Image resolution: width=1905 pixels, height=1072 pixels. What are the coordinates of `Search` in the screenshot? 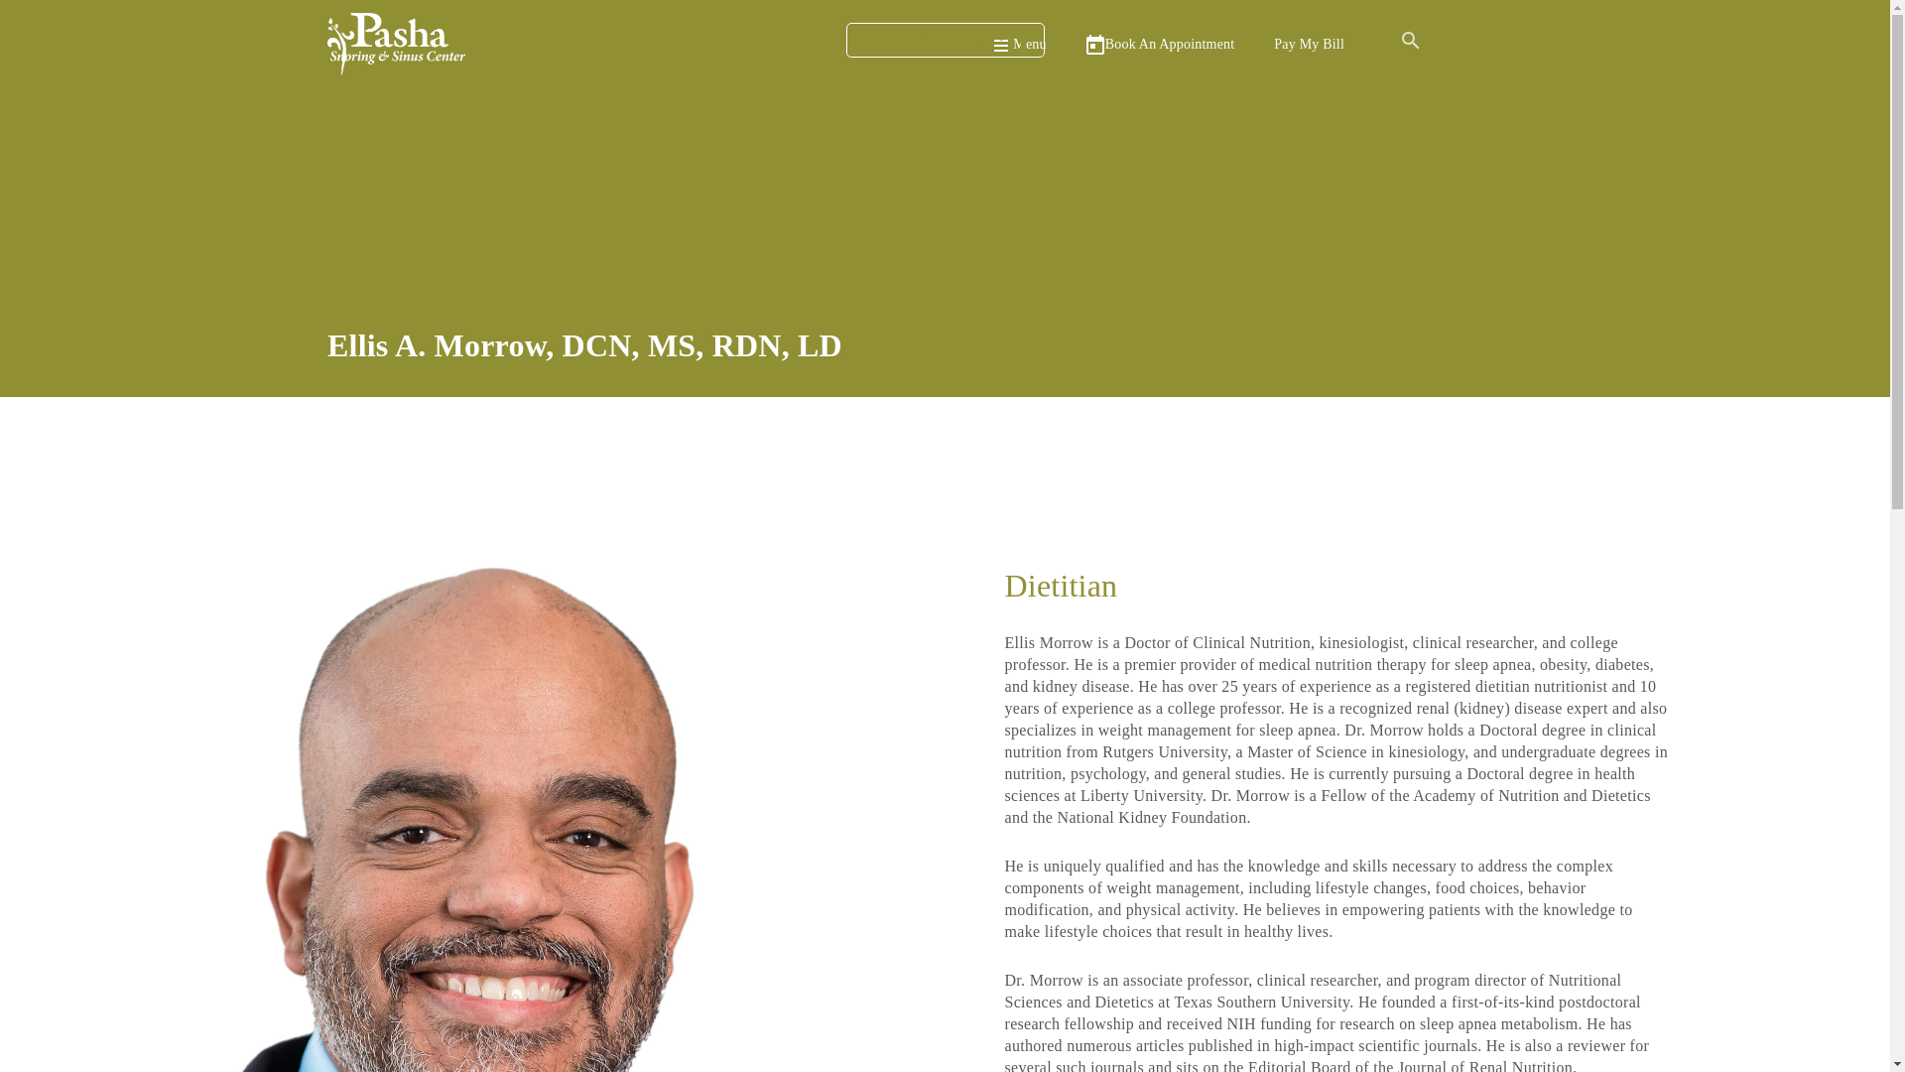 It's located at (945, 40).